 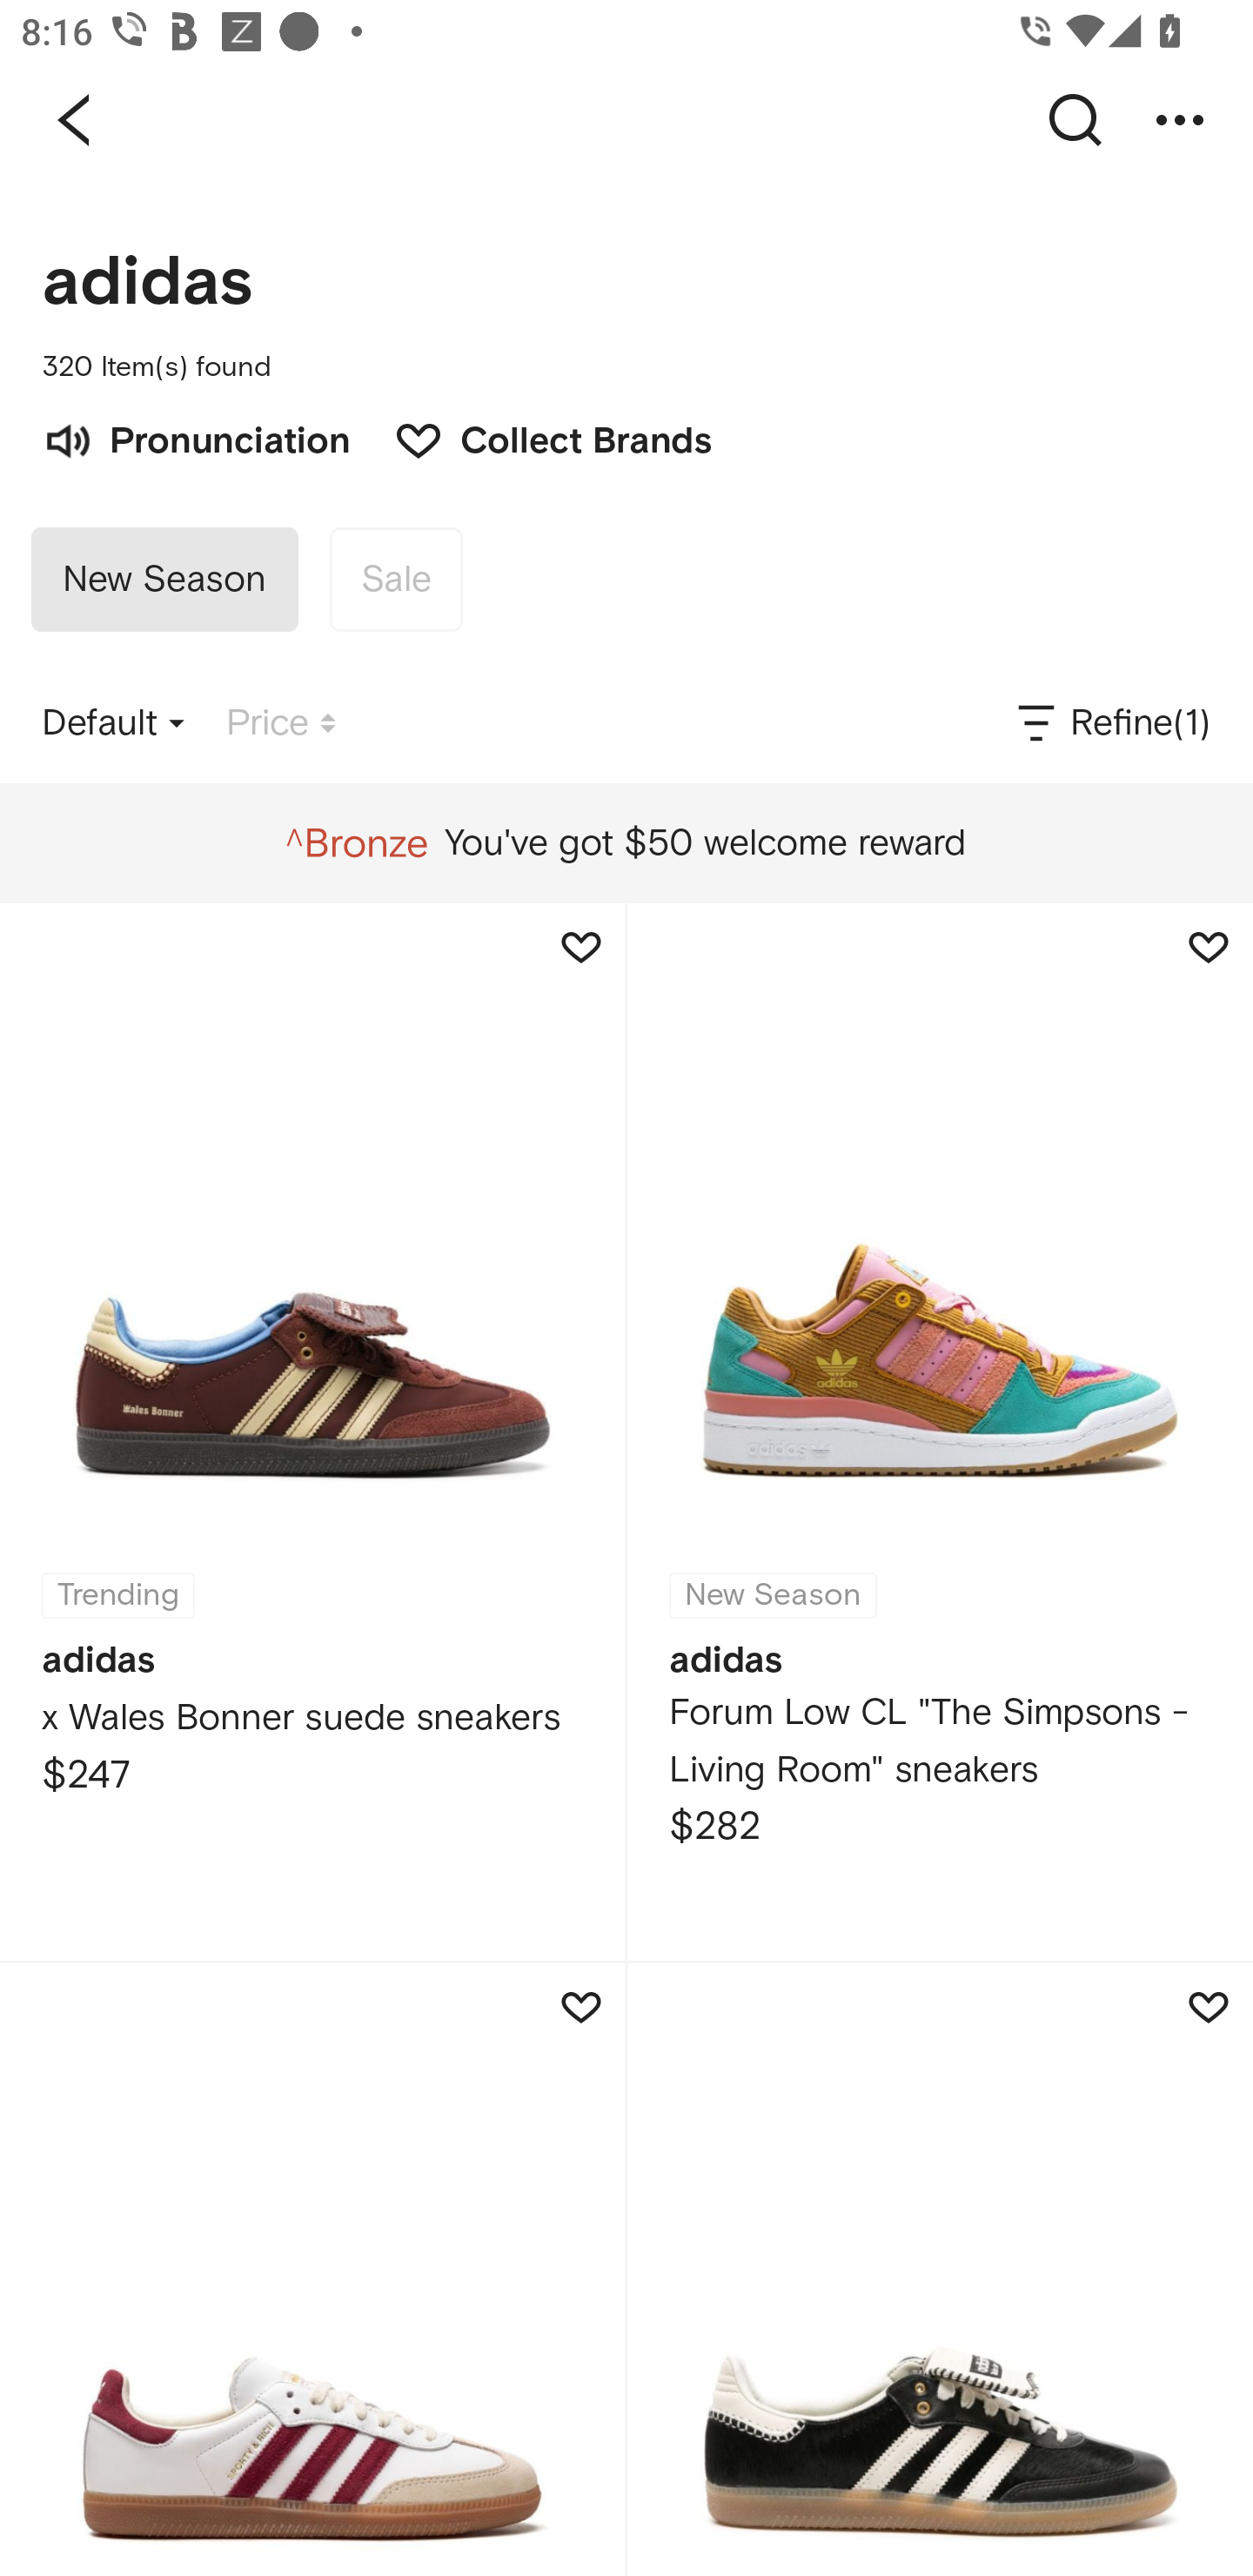 What do you see at coordinates (538, 438) in the screenshot?
I see `Collect Brands` at bounding box center [538, 438].